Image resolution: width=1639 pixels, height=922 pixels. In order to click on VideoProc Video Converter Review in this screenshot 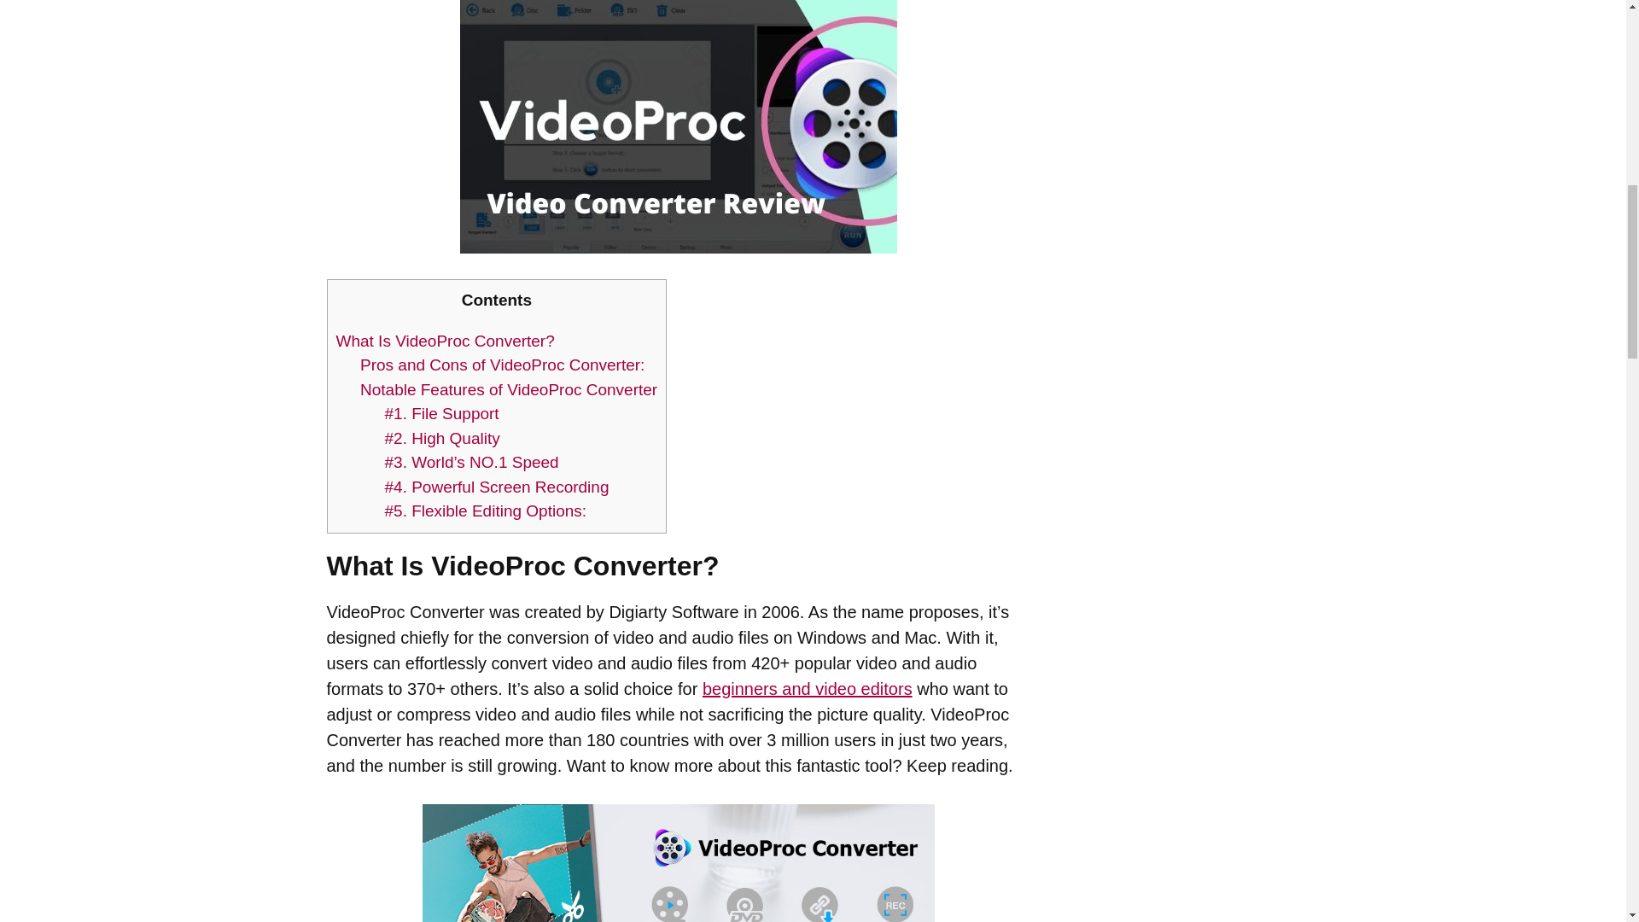, I will do `click(678, 126)`.